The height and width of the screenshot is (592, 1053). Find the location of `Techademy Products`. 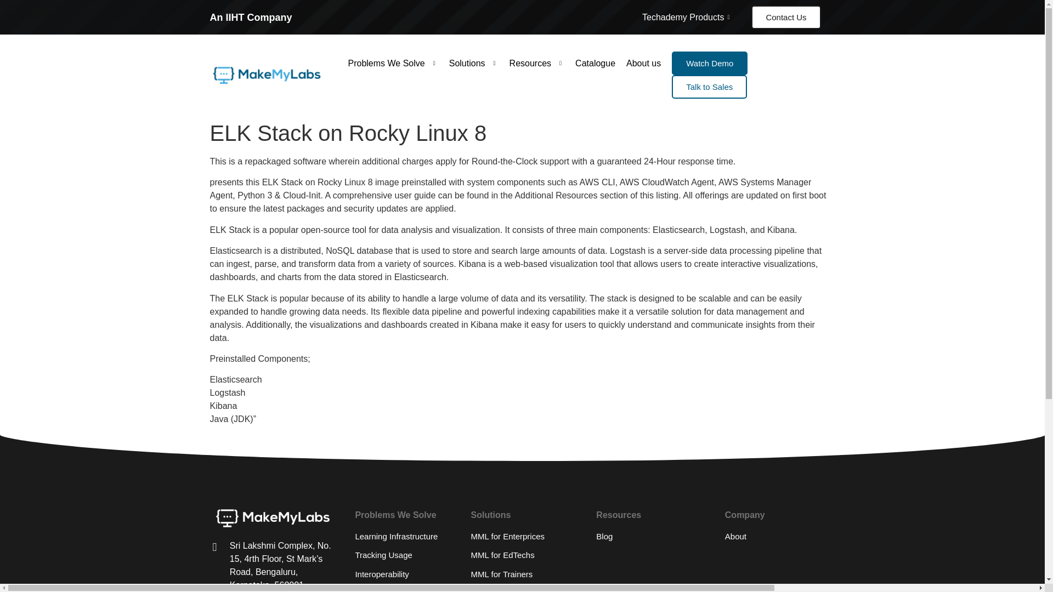

Techademy Products is located at coordinates (687, 16).